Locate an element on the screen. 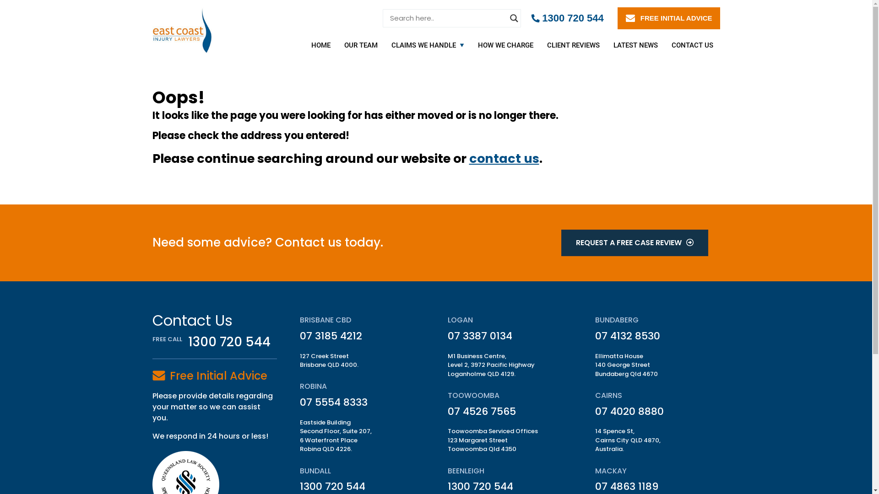 The image size is (879, 494). HOME is located at coordinates (320, 45).